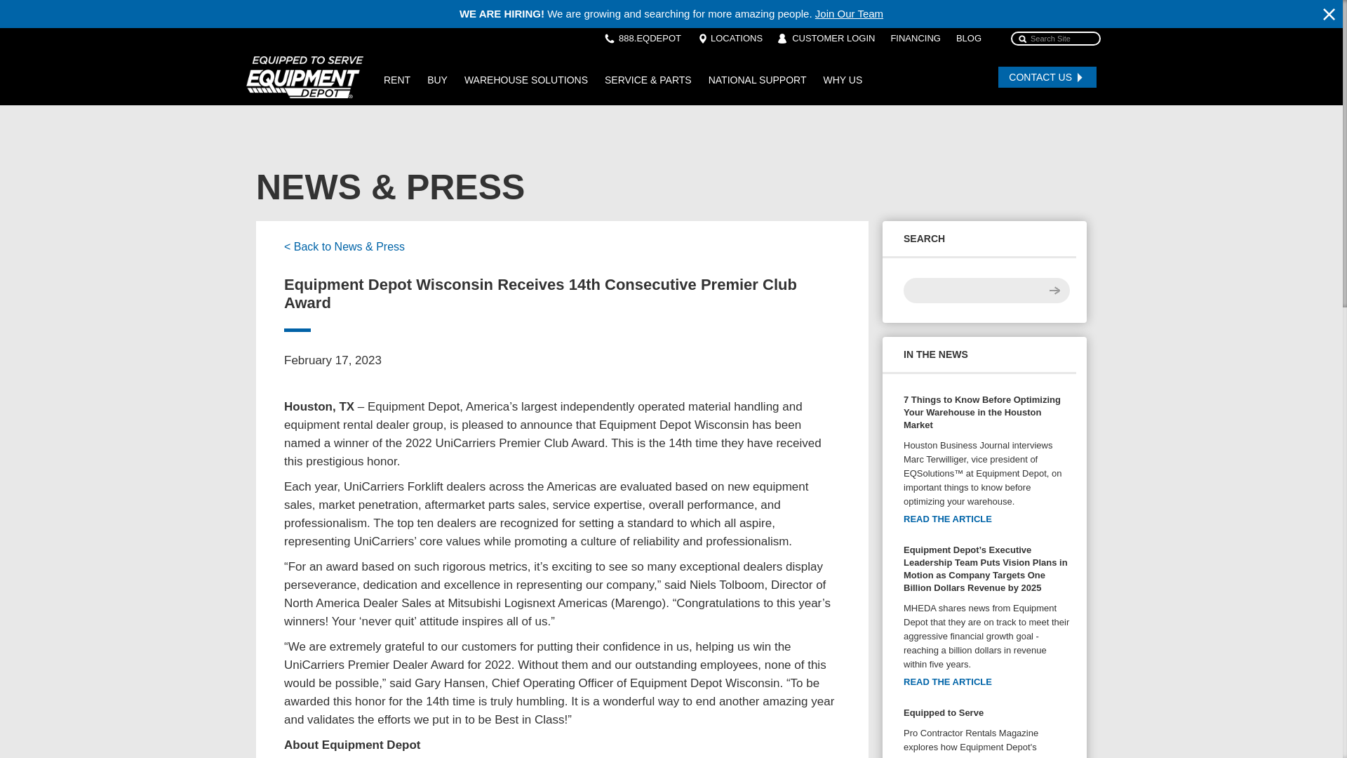  I want to click on RENT, so click(397, 80).